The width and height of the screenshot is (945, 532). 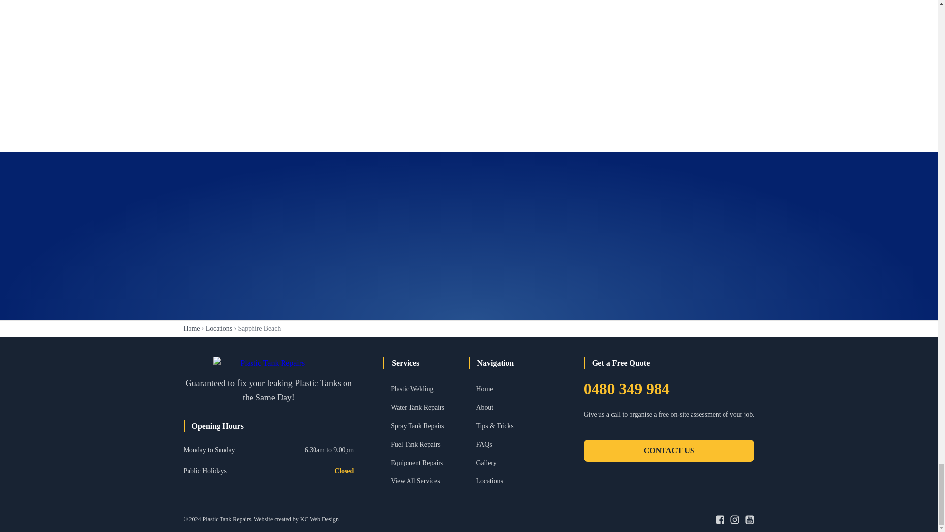 What do you see at coordinates (426, 408) in the screenshot?
I see `Water Tank Repairs` at bounding box center [426, 408].